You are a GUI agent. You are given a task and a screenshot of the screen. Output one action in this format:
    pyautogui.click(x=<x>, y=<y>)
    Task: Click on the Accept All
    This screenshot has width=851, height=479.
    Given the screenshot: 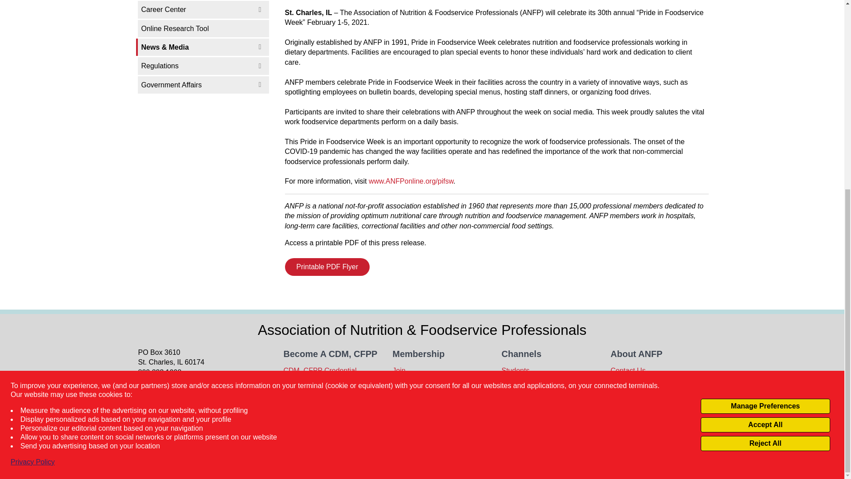 What is the action you would take?
    pyautogui.click(x=765, y=115)
    